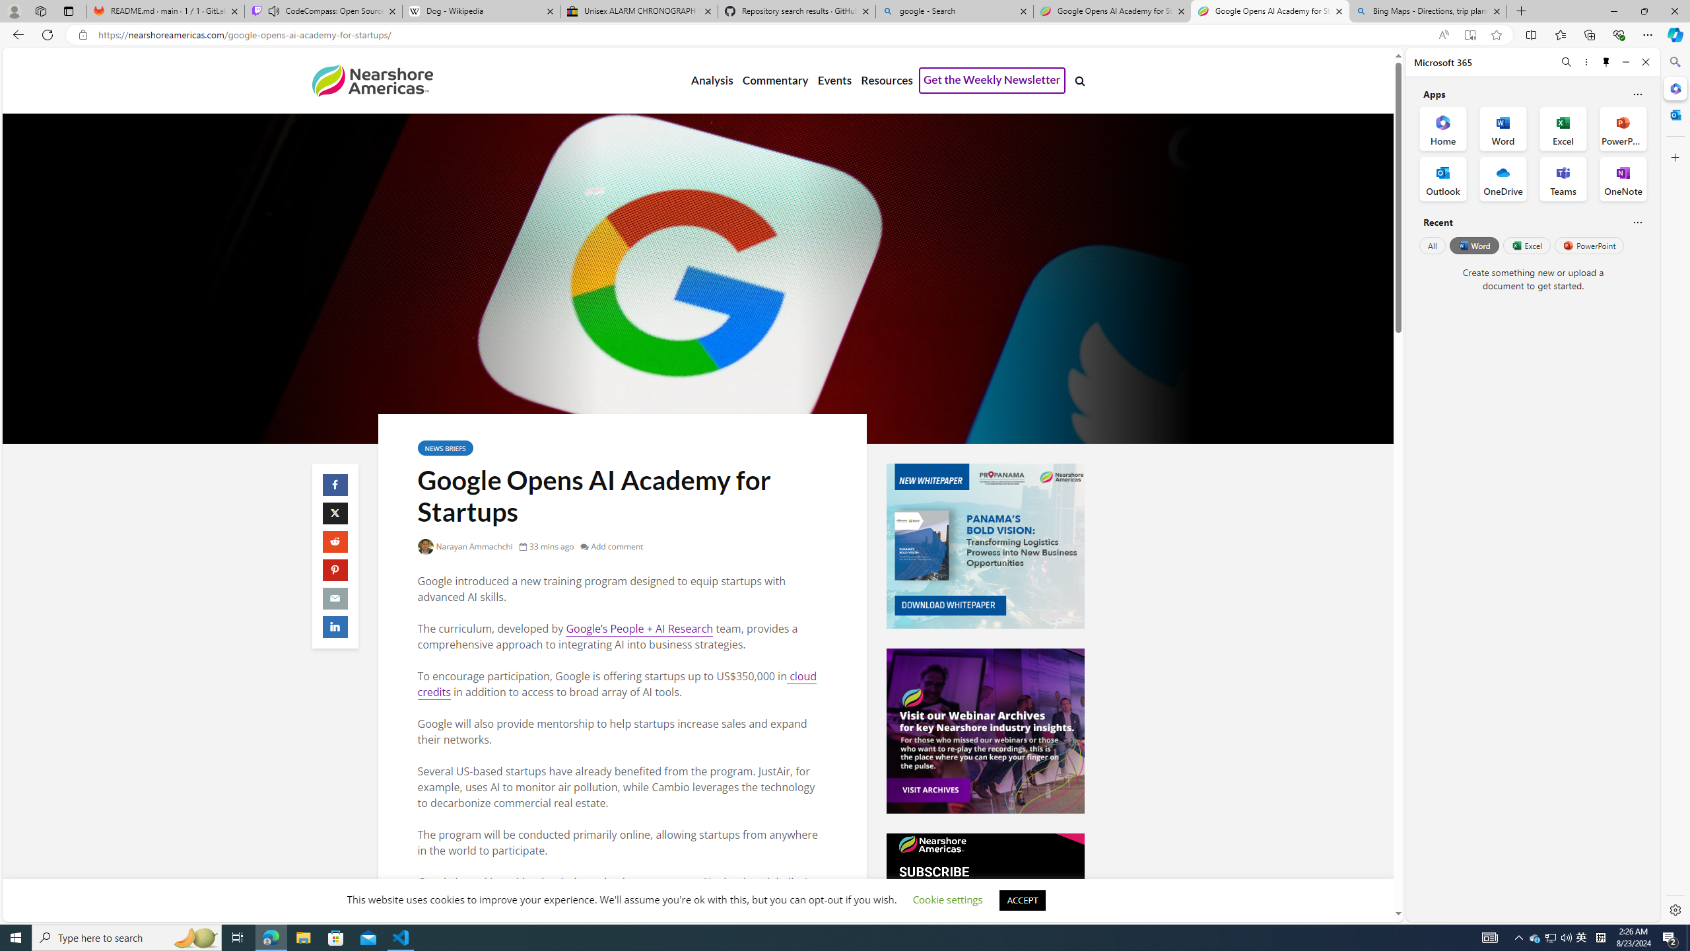 The width and height of the screenshot is (1690, 951). What do you see at coordinates (16, 34) in the screenshot?
I see `Back` at bounding box center [16, 34].